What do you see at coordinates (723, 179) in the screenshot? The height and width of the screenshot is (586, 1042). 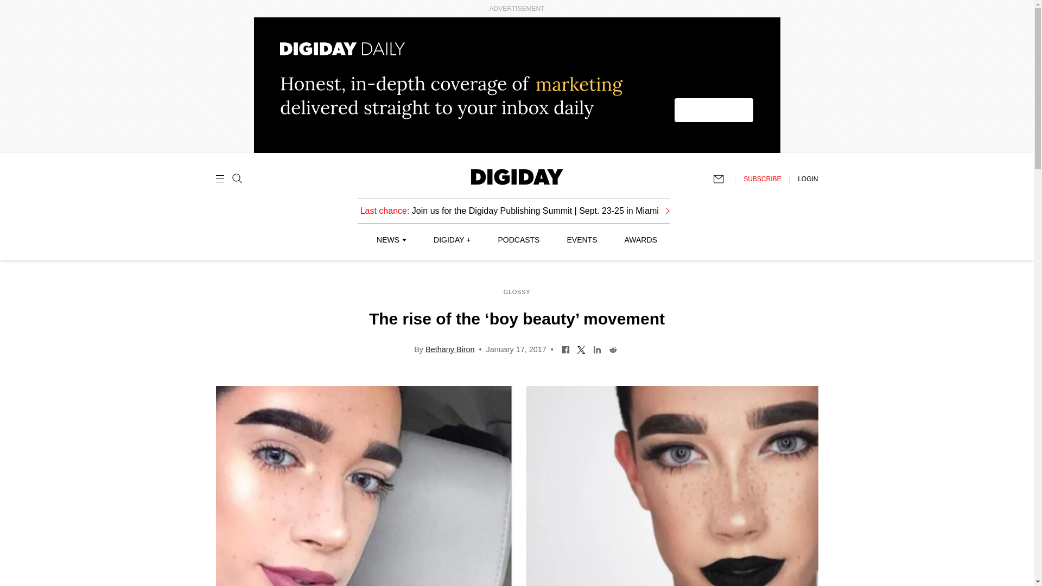 I see `Subscribe` at bounding box center [723, 179].